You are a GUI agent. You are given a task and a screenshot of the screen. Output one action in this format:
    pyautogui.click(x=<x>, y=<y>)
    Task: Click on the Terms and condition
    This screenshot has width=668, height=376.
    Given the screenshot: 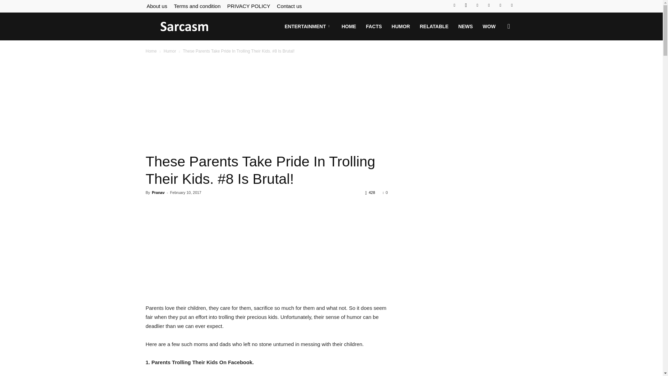 What is the action you would take?
    pyautogui.click(x=197, y=6)
    